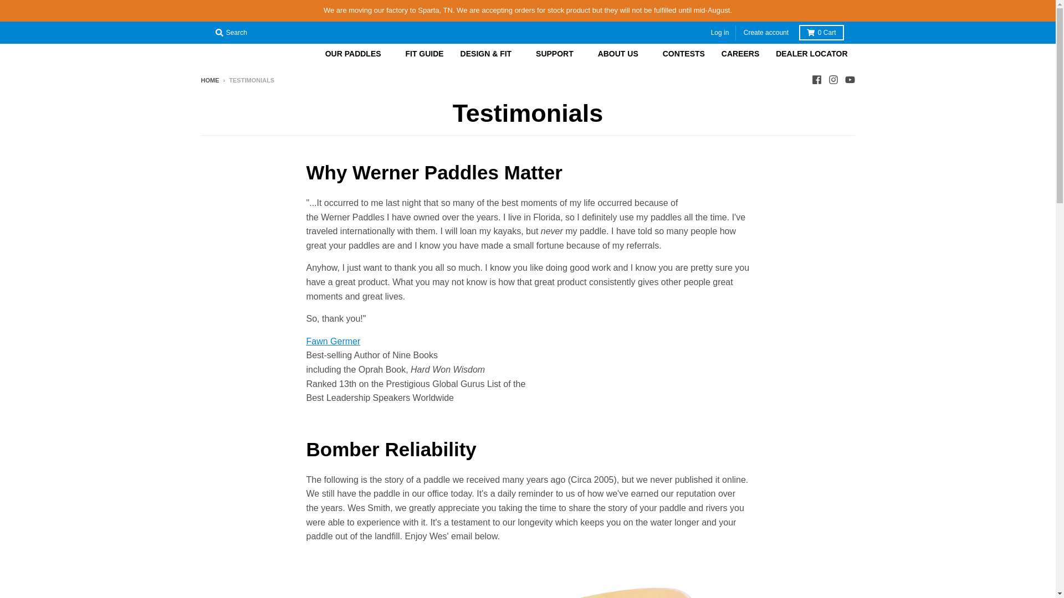 The image size is (1064, 598). I want to click on Back to the Home Pag, so click(209, 80).